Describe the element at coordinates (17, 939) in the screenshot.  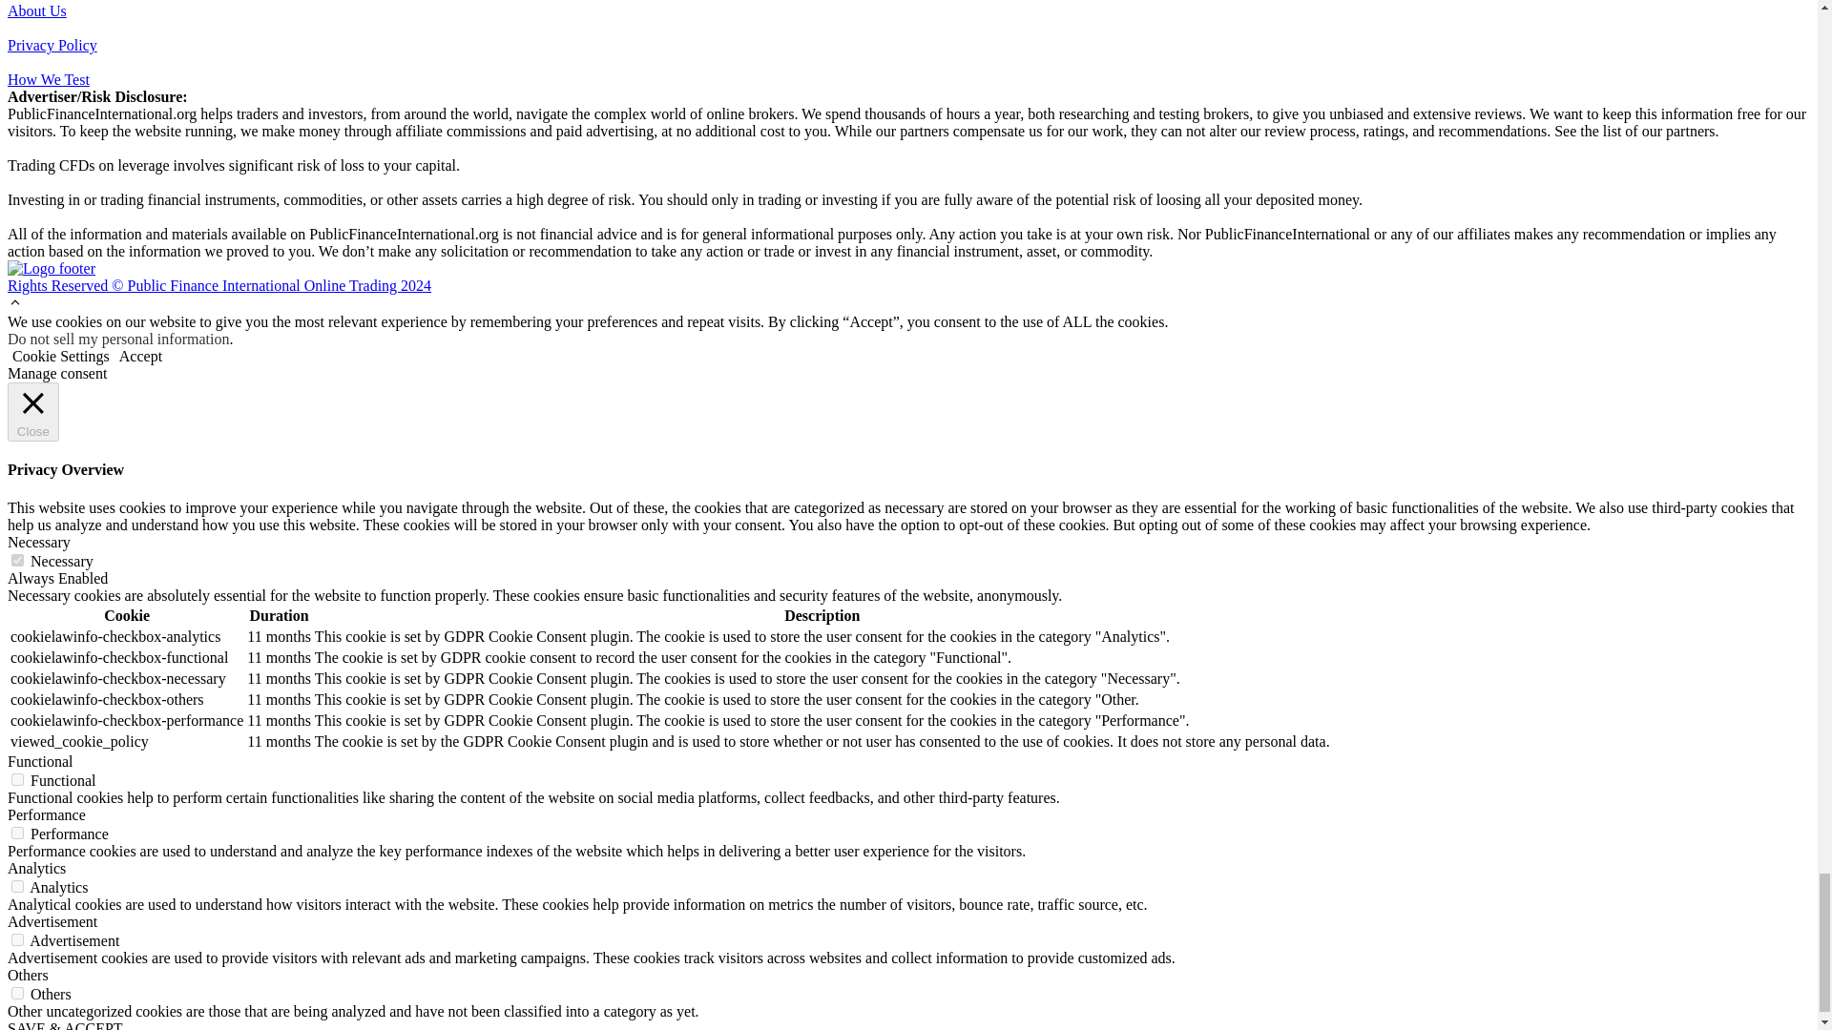
I see `on` at that location.